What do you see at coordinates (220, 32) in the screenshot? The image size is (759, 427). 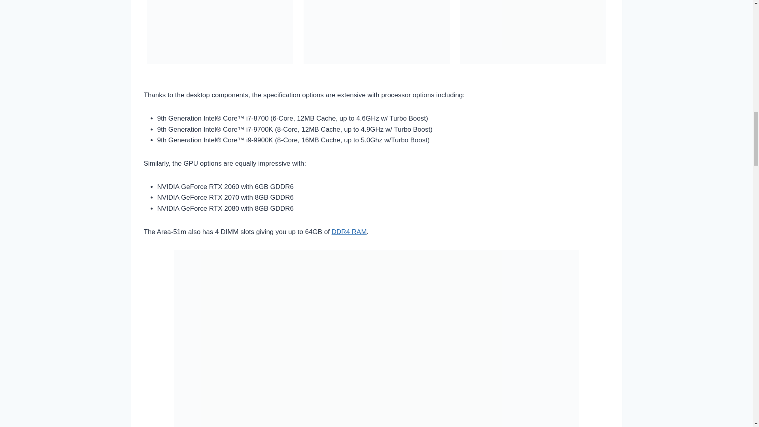 I see `Alienware 17 Area 51m 6` at bounding box center [220, 32].